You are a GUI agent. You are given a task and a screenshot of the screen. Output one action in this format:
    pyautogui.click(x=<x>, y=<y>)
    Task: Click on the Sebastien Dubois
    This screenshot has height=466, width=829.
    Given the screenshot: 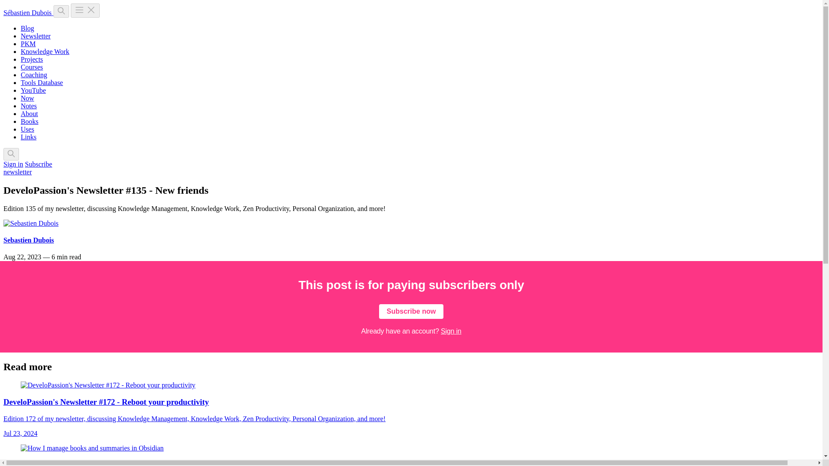 What is the action you would take?
    pyautogui.click(x=28, y=240)
    